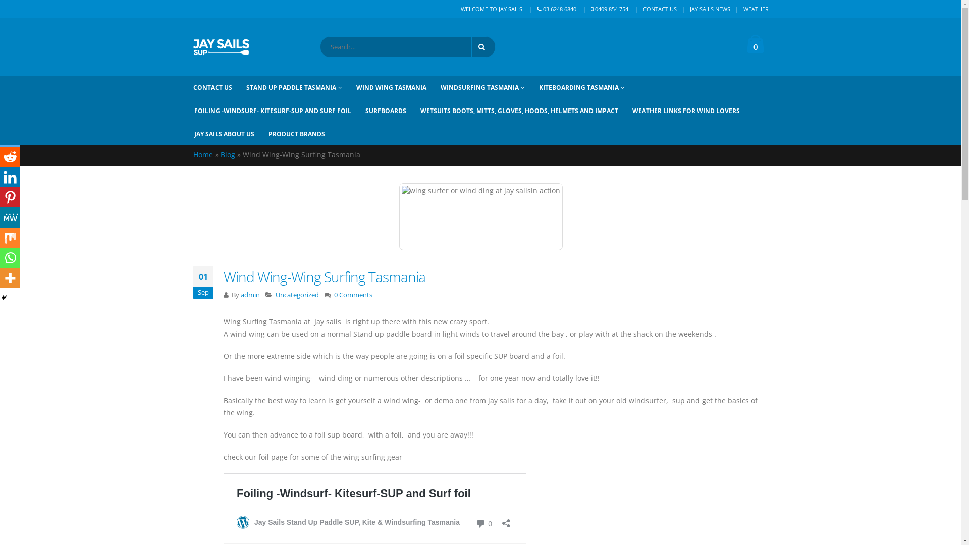 This screenshot has width=969, height=545. I want to click on Uncategorized, so click(297, 295).